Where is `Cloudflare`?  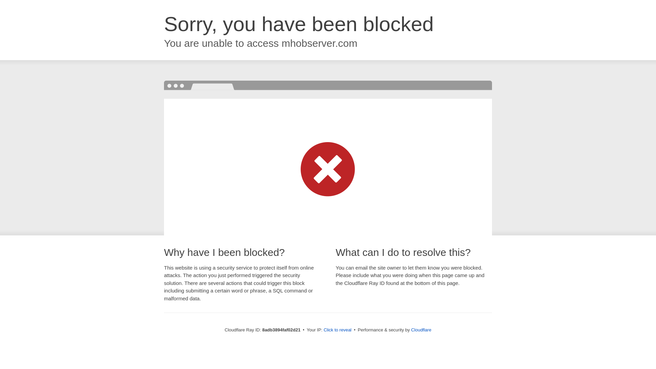
Cloudflare is located at coordinates (421, 330).